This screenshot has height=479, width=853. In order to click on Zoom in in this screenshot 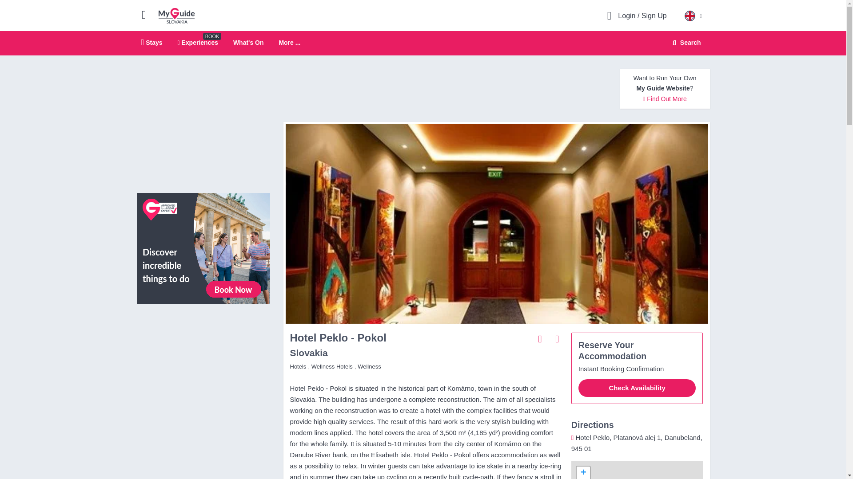, I will do `click(176, 15)`.